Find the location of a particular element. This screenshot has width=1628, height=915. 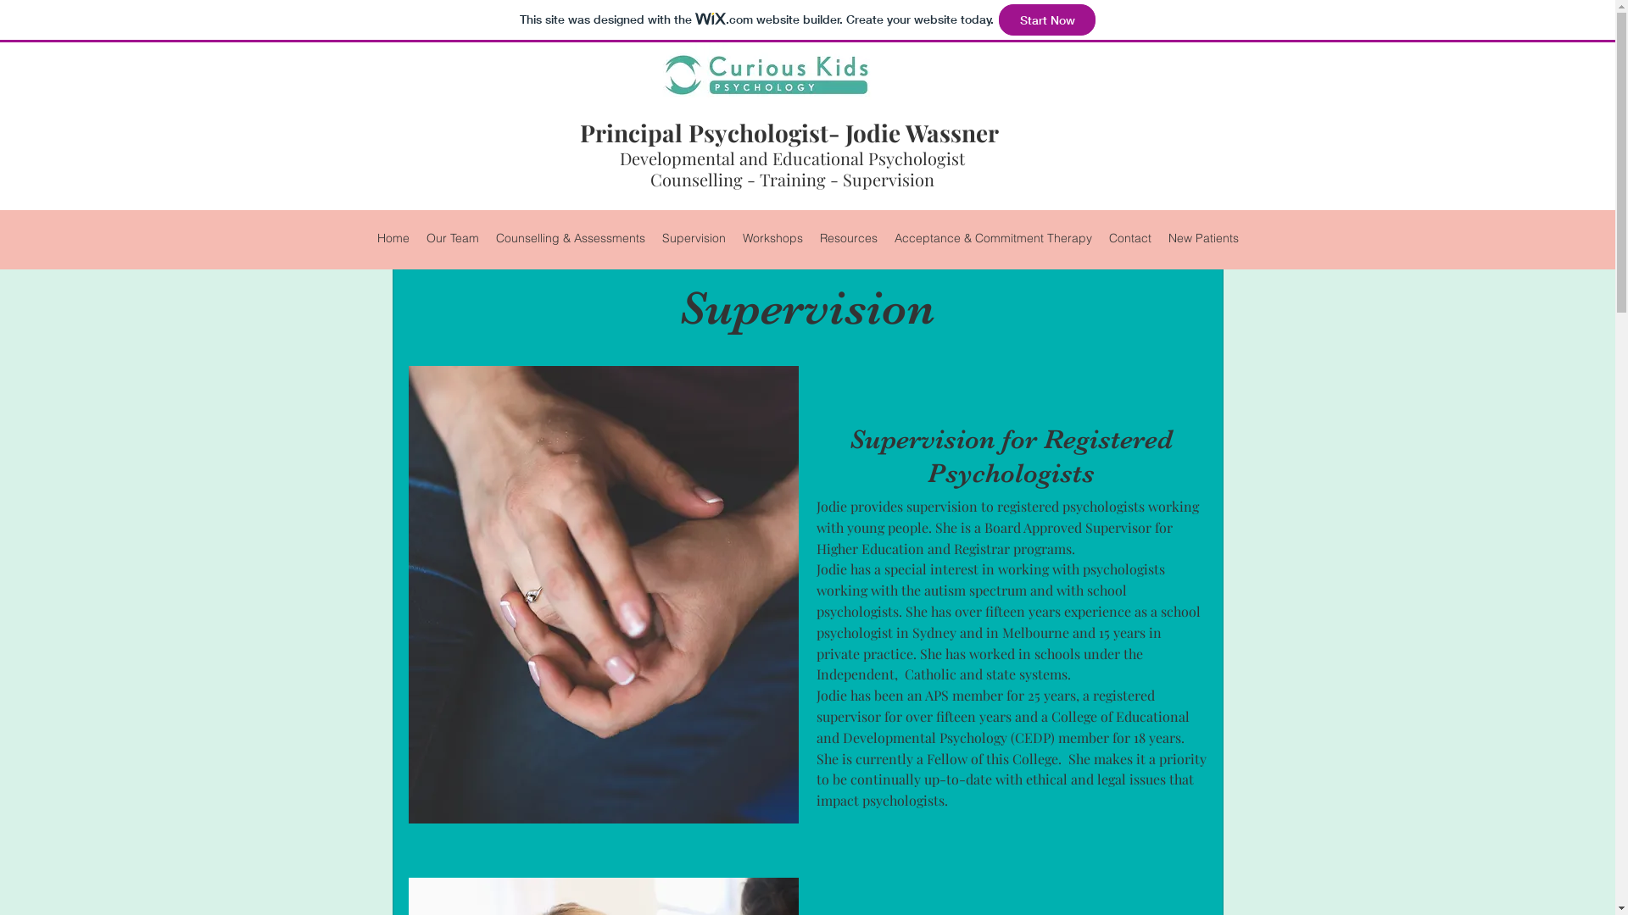

Home is located at coordinates (392, 239).